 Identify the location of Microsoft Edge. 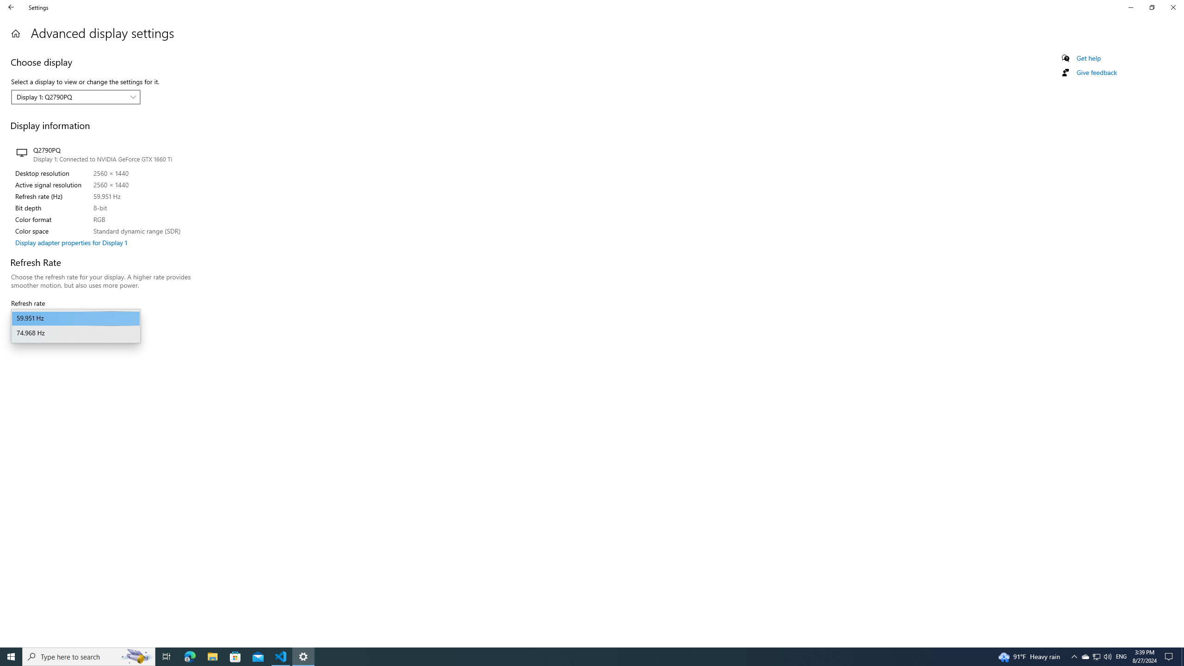
(190, 657).